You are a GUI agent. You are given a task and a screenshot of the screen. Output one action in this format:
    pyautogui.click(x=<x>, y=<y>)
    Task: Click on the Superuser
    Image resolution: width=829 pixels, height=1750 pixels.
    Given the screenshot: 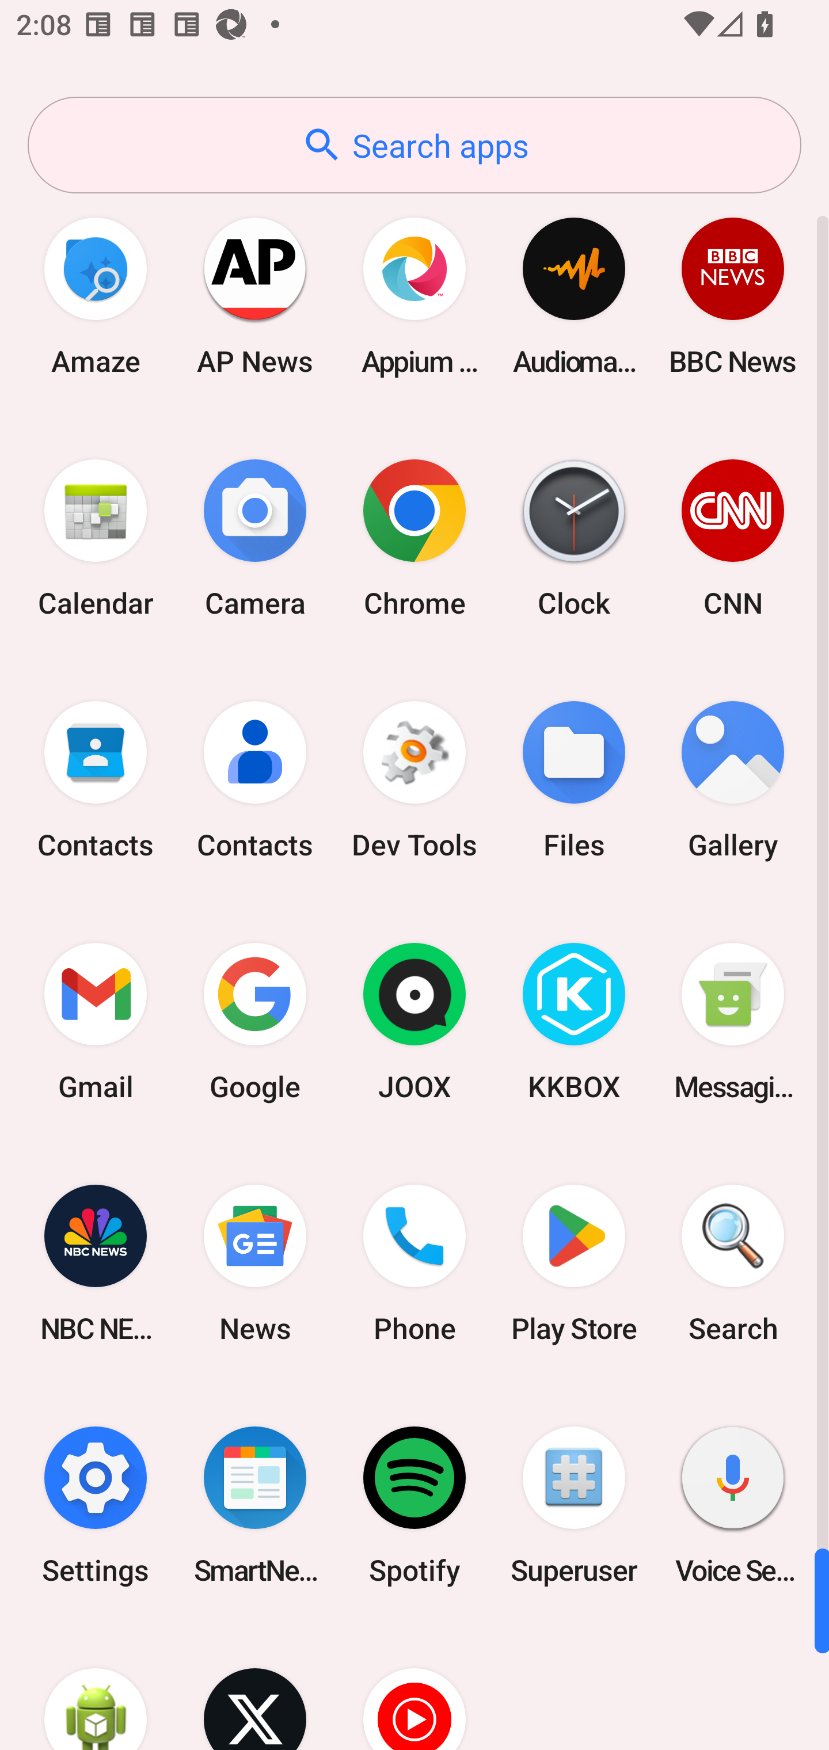 What is the action you would take?
    pyautogui.click(x=573, y=1505)
    